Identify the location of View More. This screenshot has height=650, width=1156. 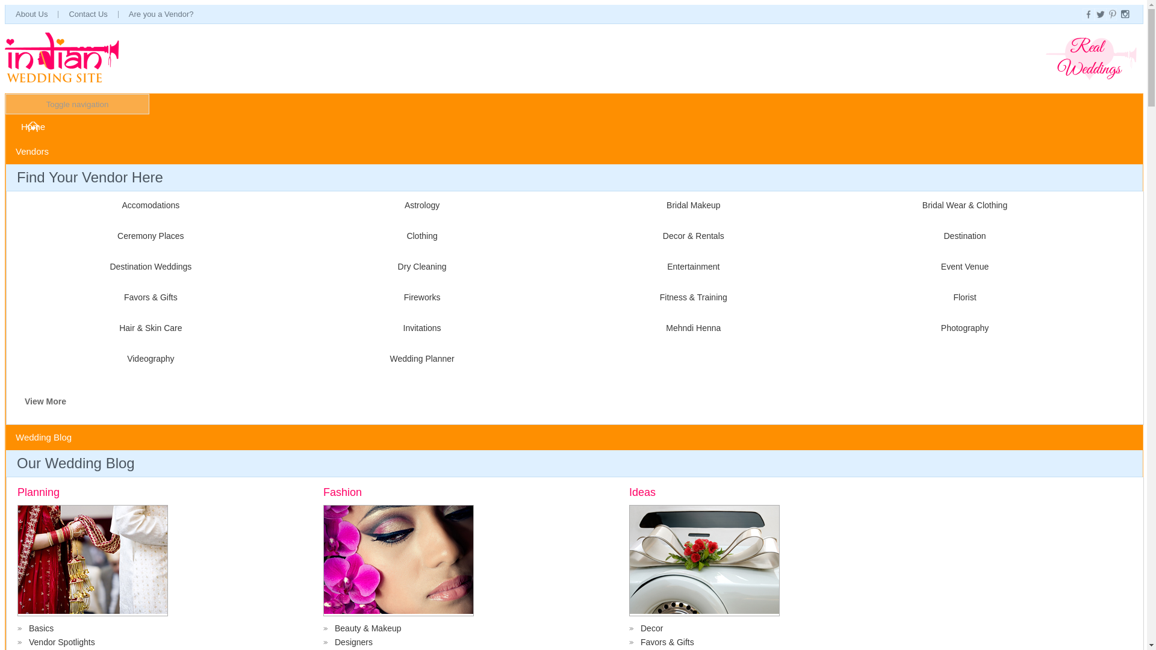
(45, 401).